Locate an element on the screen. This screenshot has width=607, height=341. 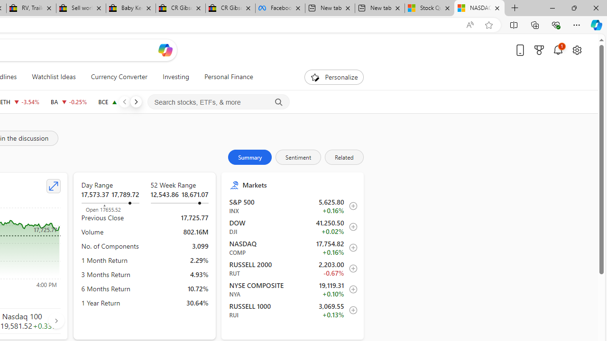
BA THE BOEING COMPANY decrease 173.05 -0.43 -0.25% is located at coordinates (68, 101).